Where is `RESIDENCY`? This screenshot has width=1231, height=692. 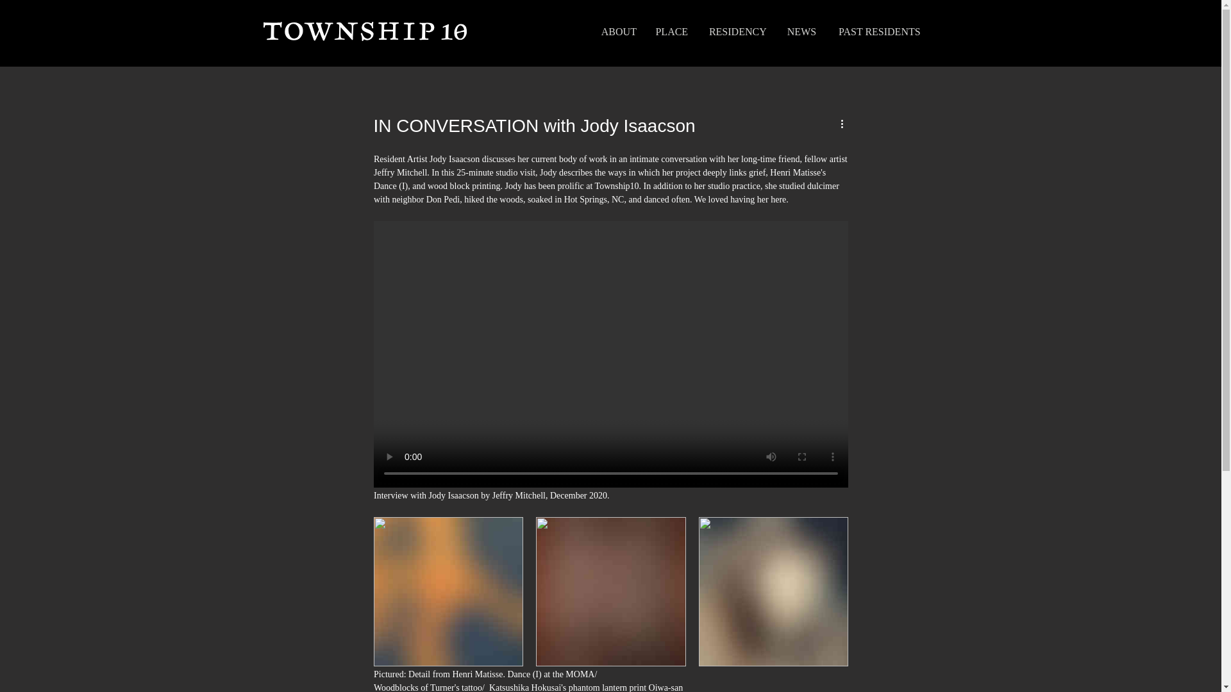 RESIDENCY is located at coordinates (737, 32).